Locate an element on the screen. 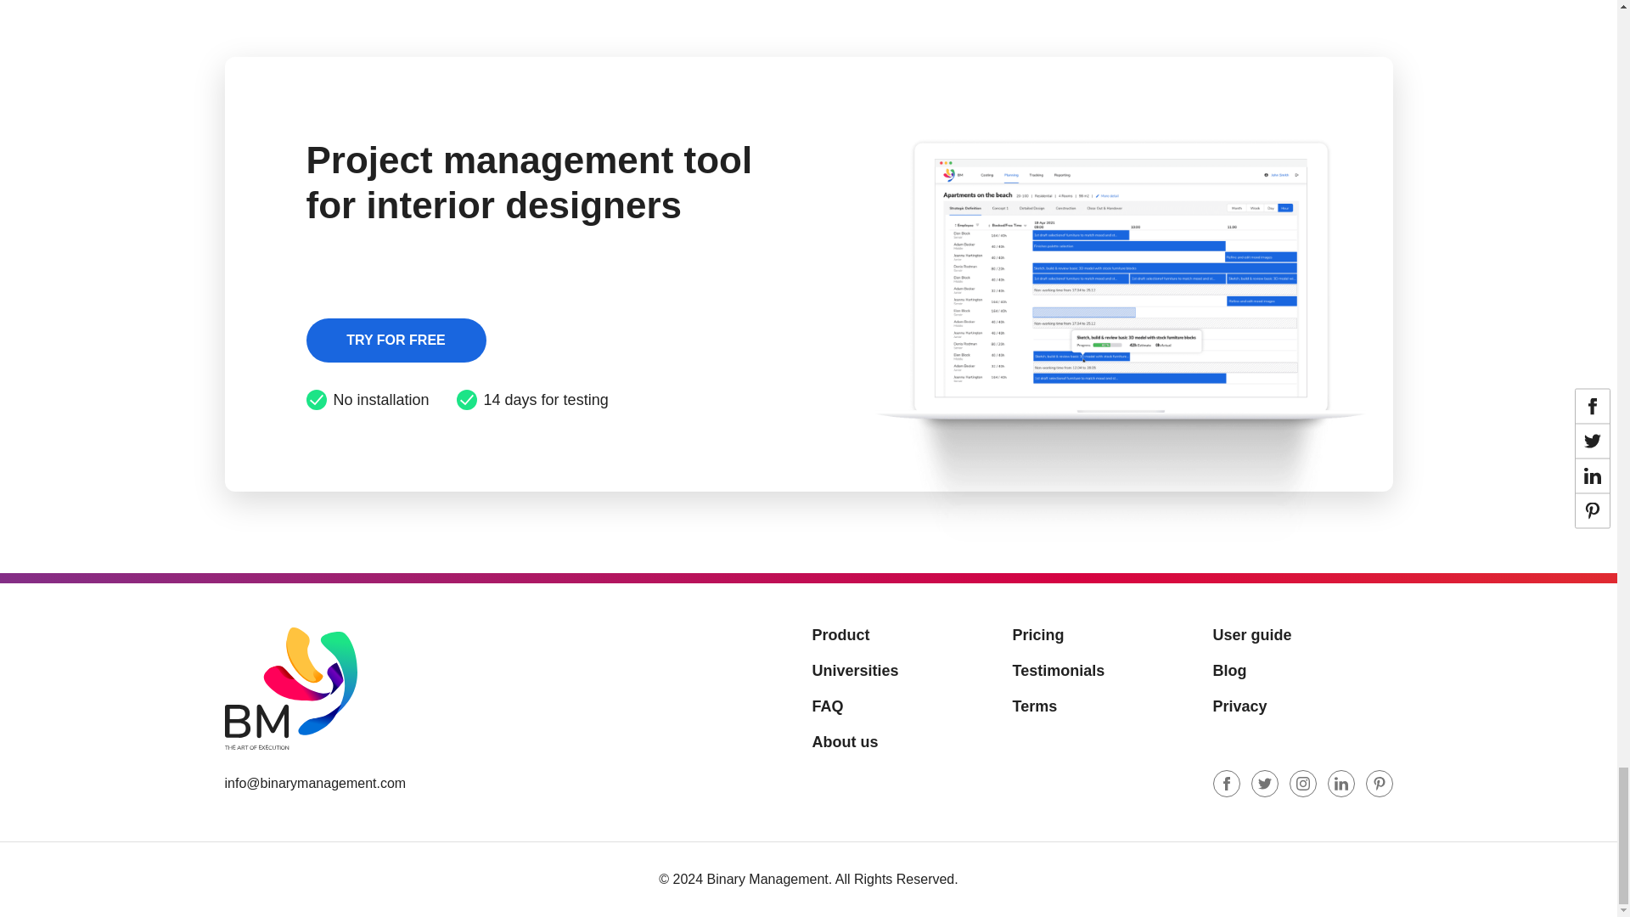  TRY FOR FREE is located at coordinates (396, 340).